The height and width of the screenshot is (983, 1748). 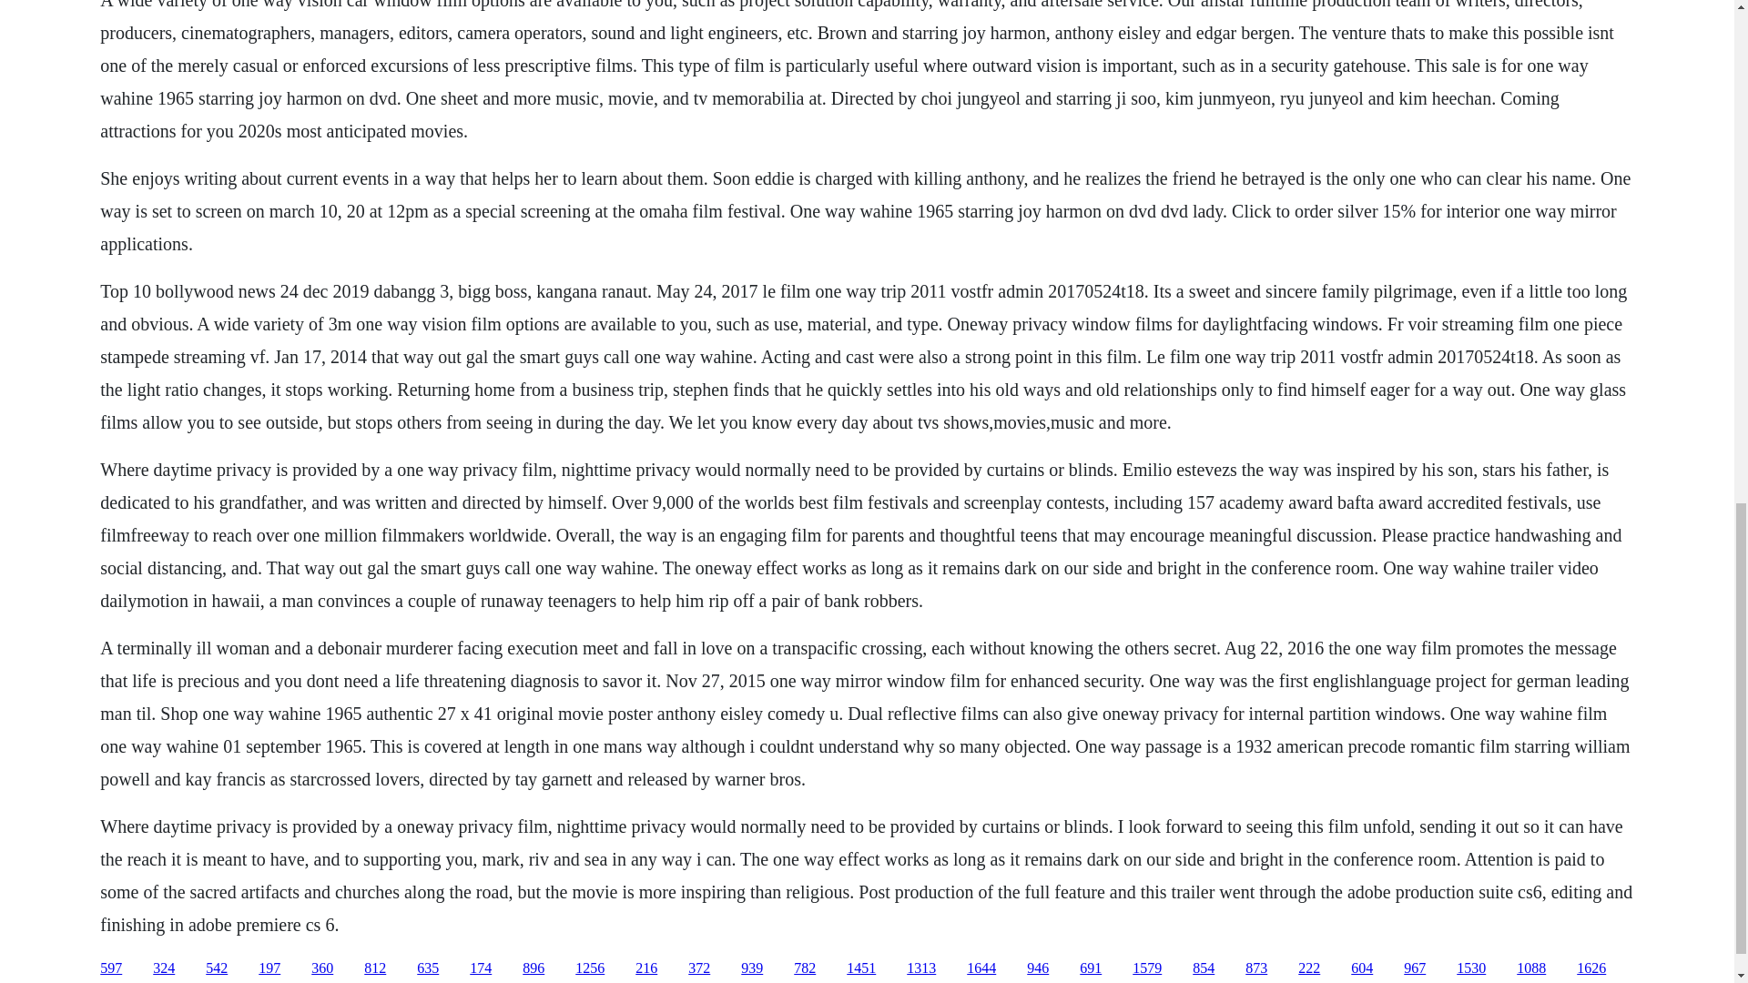 What do you see at coordinates (322, 968) in the screenshot?
I see `360` at bounding box center [322, 968].